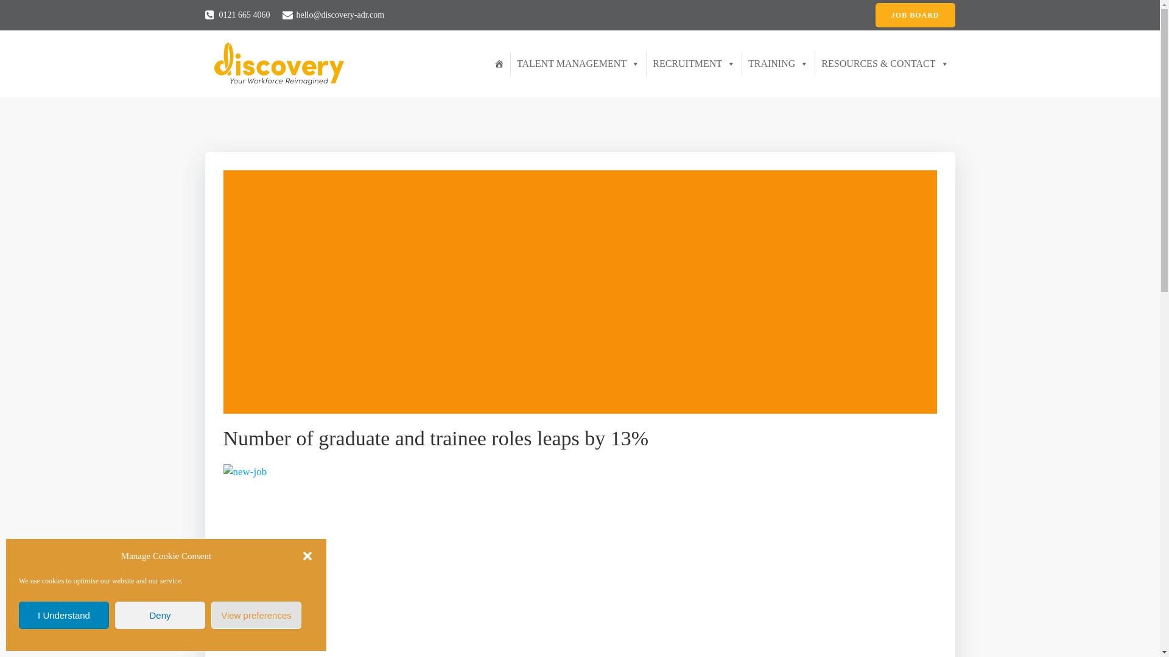  What do you see at coordinates (778, 64) in the screenshot?
I see `TRAINING` at bounding box center [778, 64].